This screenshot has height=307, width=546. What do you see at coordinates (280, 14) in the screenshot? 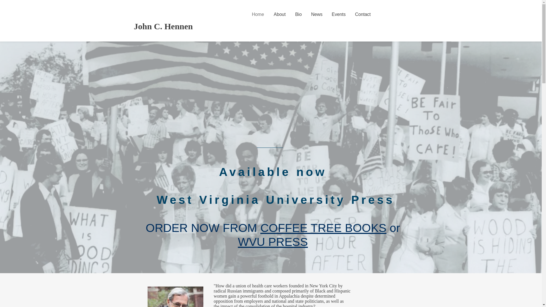
I see `About` at bounding box center [280, 14].